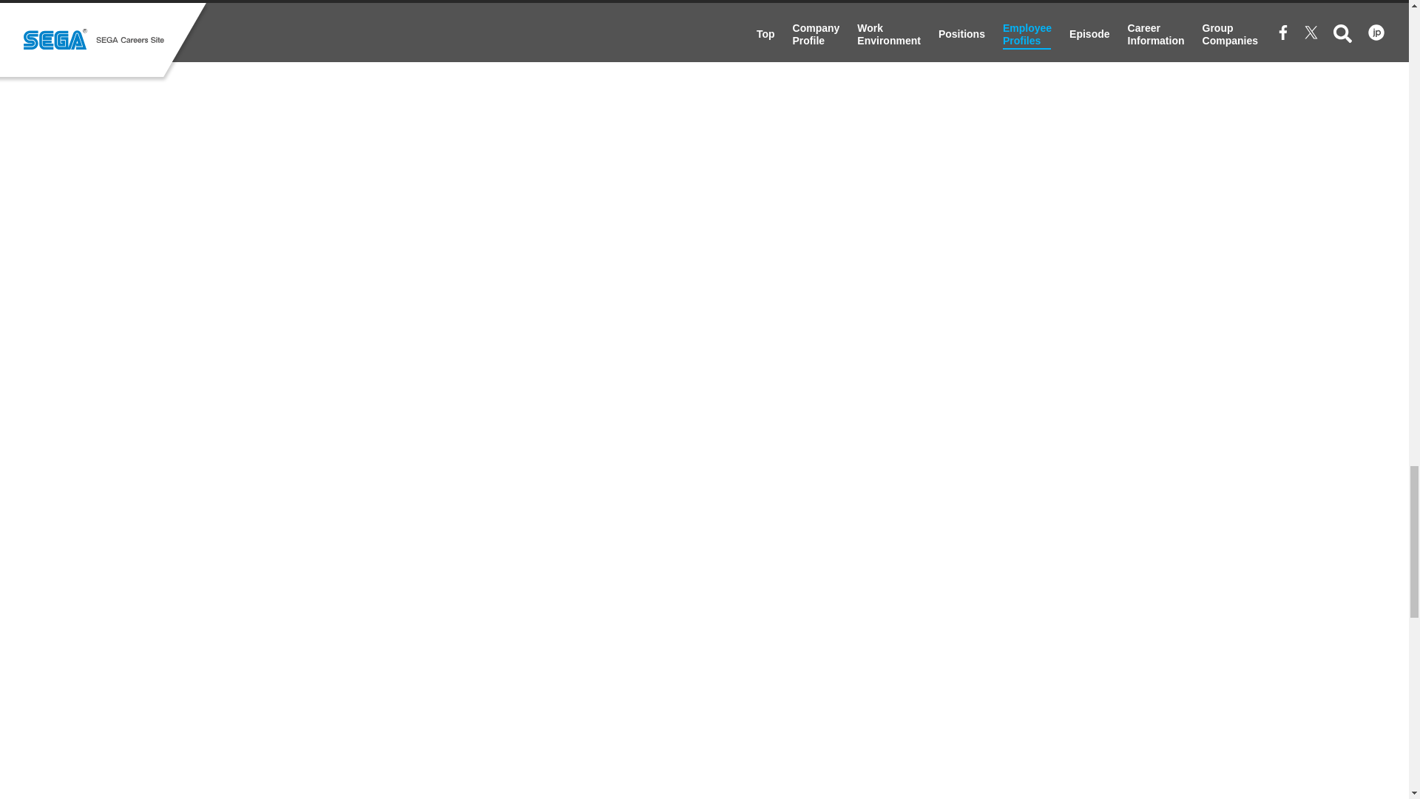 The height and width of the screenshot is (799, 1420). I want to click on Regular Position, so click(426, 291).